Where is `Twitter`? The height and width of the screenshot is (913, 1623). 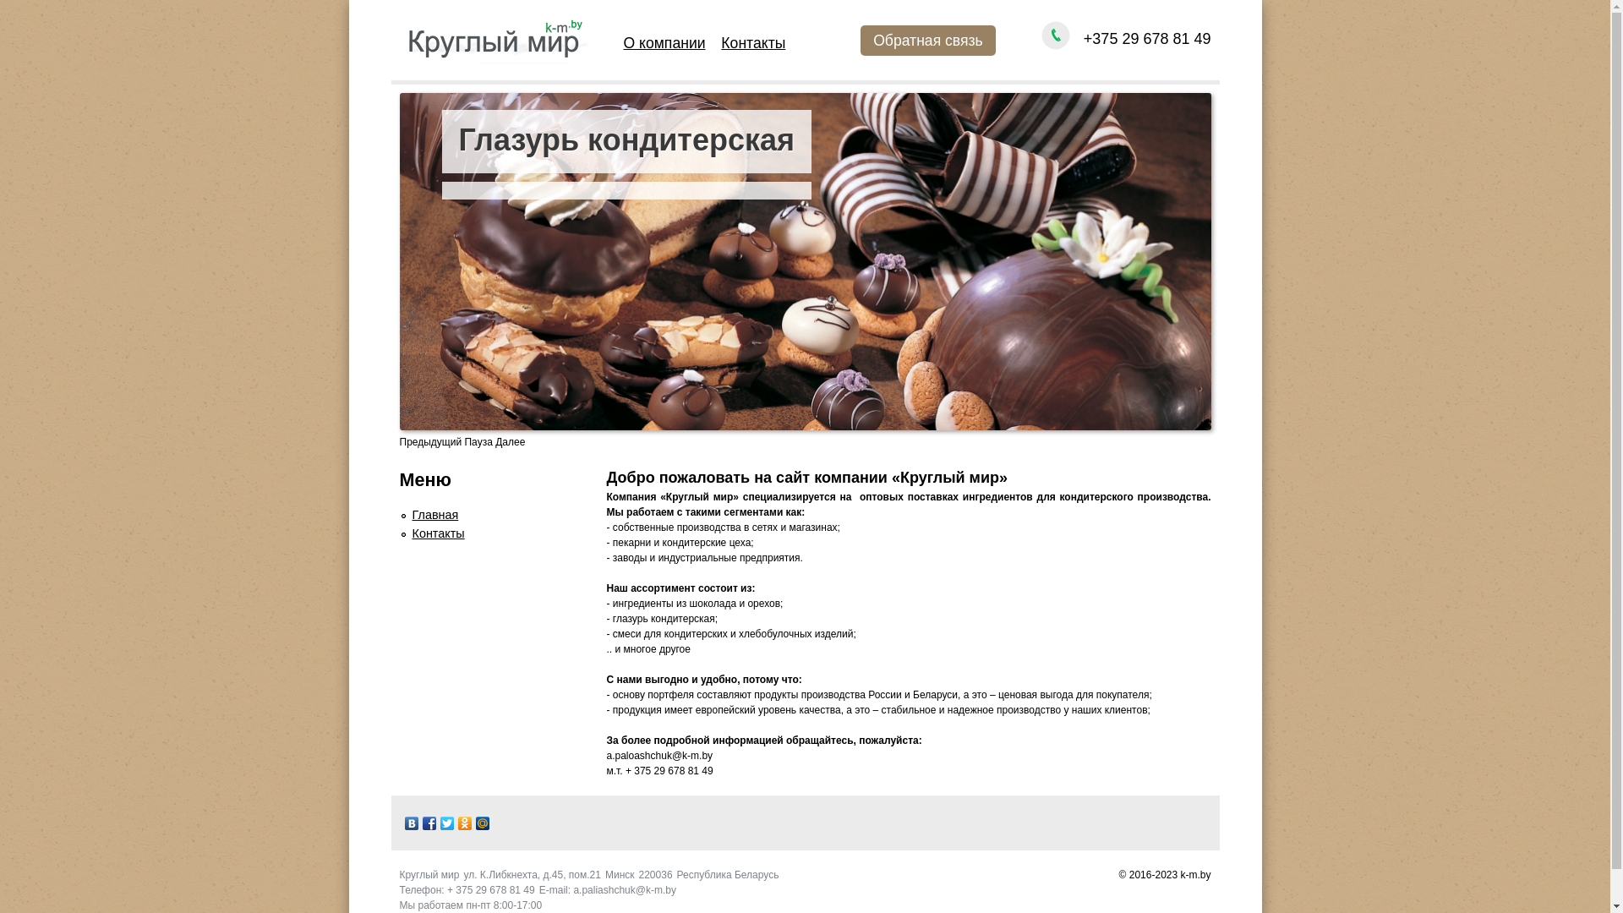
Twitter is located at coordinates (446, 823).